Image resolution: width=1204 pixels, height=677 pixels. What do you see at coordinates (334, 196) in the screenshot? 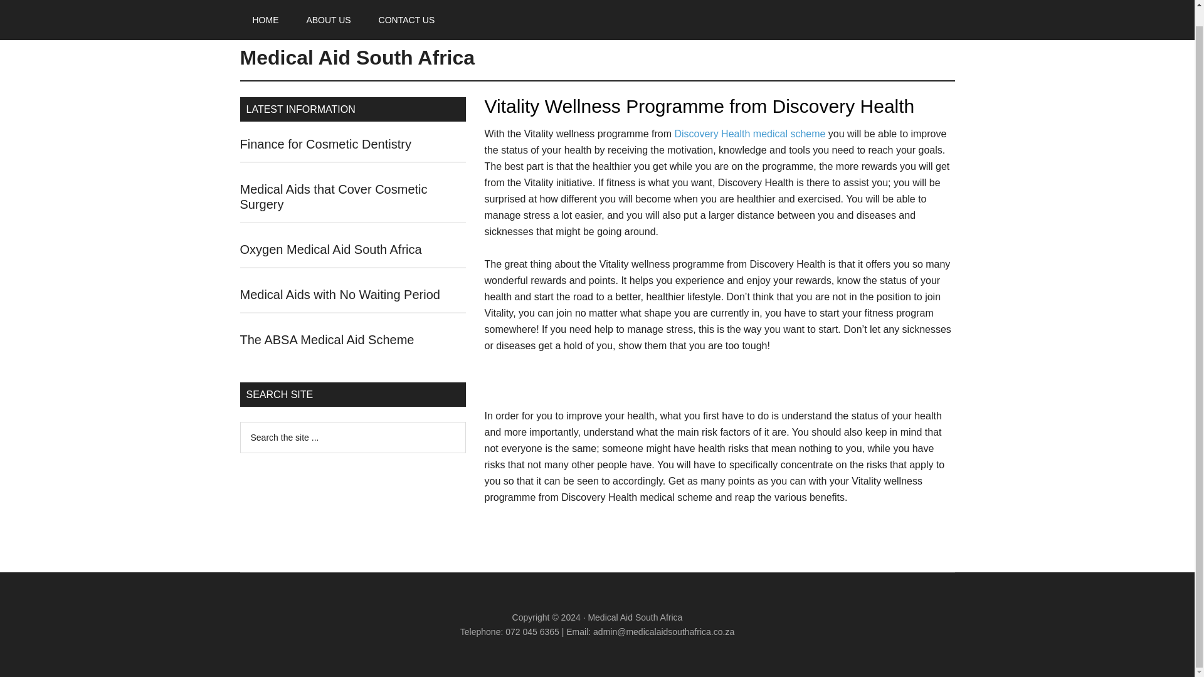
I see `Medical Aids that Cover Cosmetic Surgery` at bounding box center [334, 196].